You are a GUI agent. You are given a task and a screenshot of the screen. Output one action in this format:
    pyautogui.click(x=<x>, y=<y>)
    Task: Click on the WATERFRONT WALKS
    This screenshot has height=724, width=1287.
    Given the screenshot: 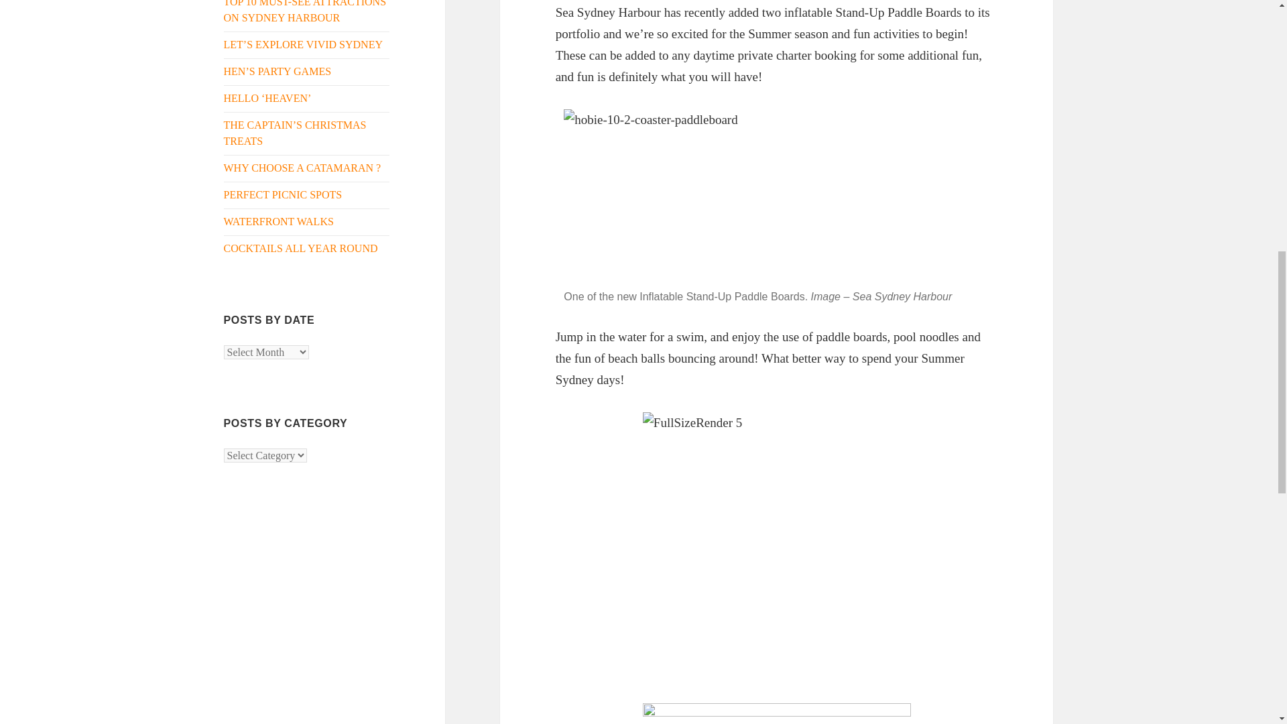 What is the action you would take?
    pyautogui.click(x=279, y=221)
    